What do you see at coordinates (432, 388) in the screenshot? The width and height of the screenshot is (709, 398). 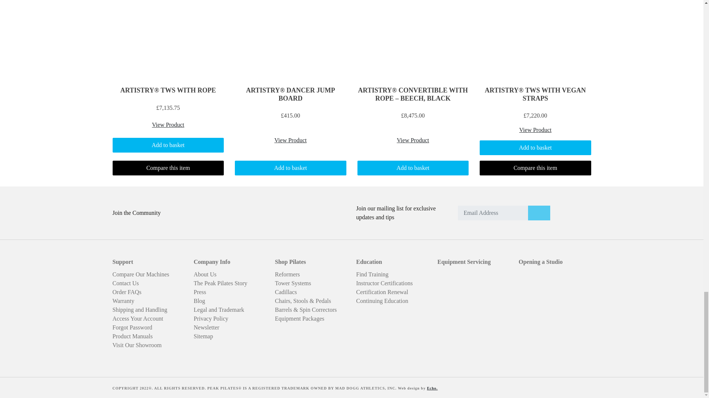 I see `Go to Echo Web Solutions` at bounding box center [432, 388].